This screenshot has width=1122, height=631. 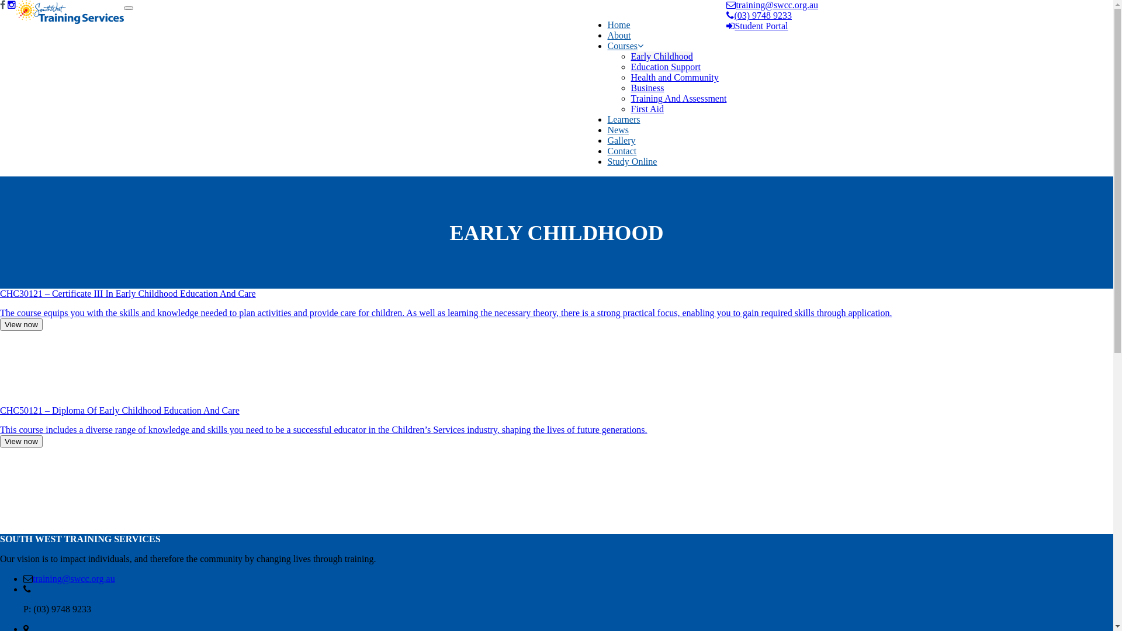 What do you see at coordinates (618, 130) in the screenshot?
I see `News` at bounding box center [618, 130].